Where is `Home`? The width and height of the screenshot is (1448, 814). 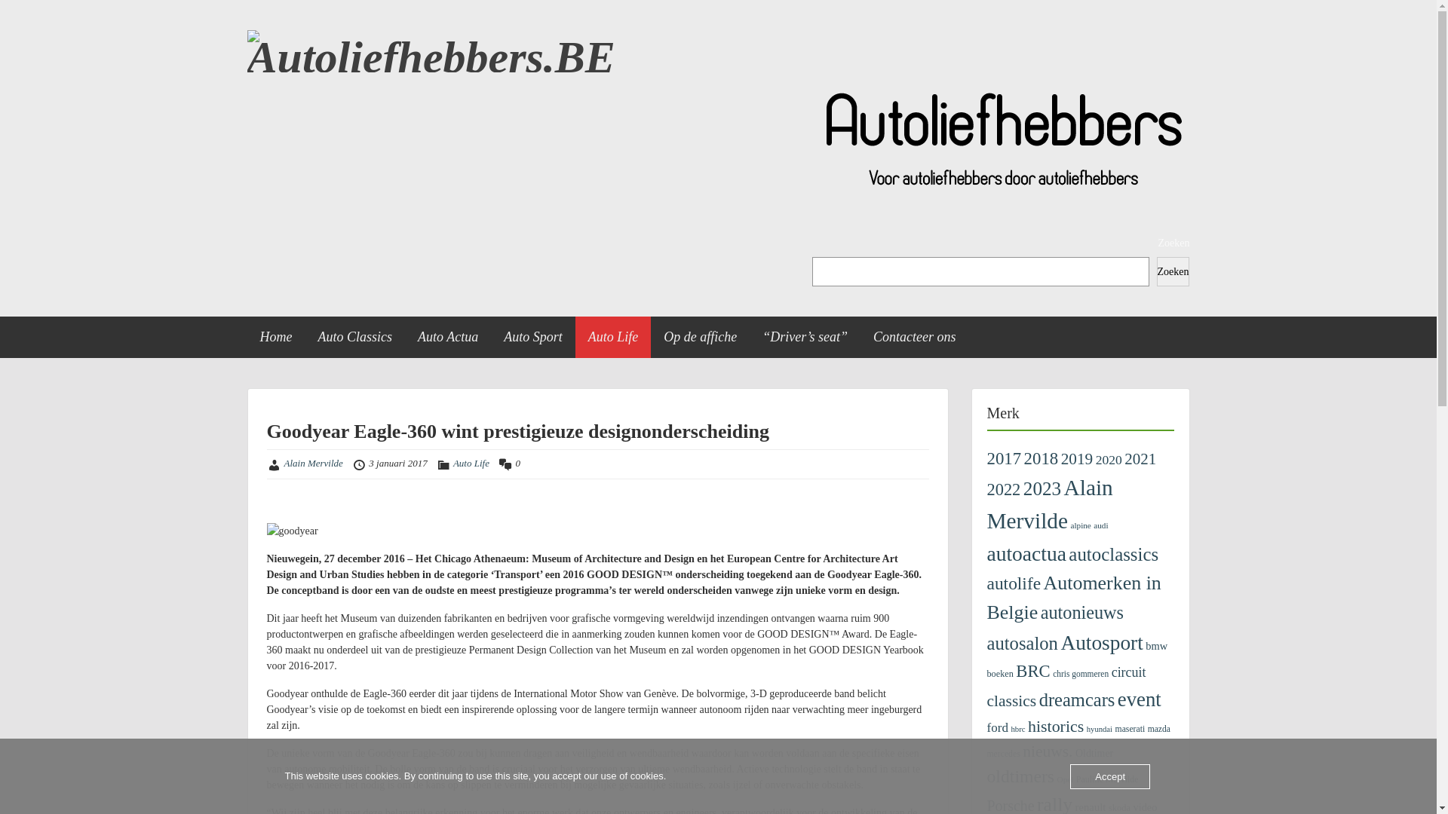
Home is located at coordinates (276, 338).